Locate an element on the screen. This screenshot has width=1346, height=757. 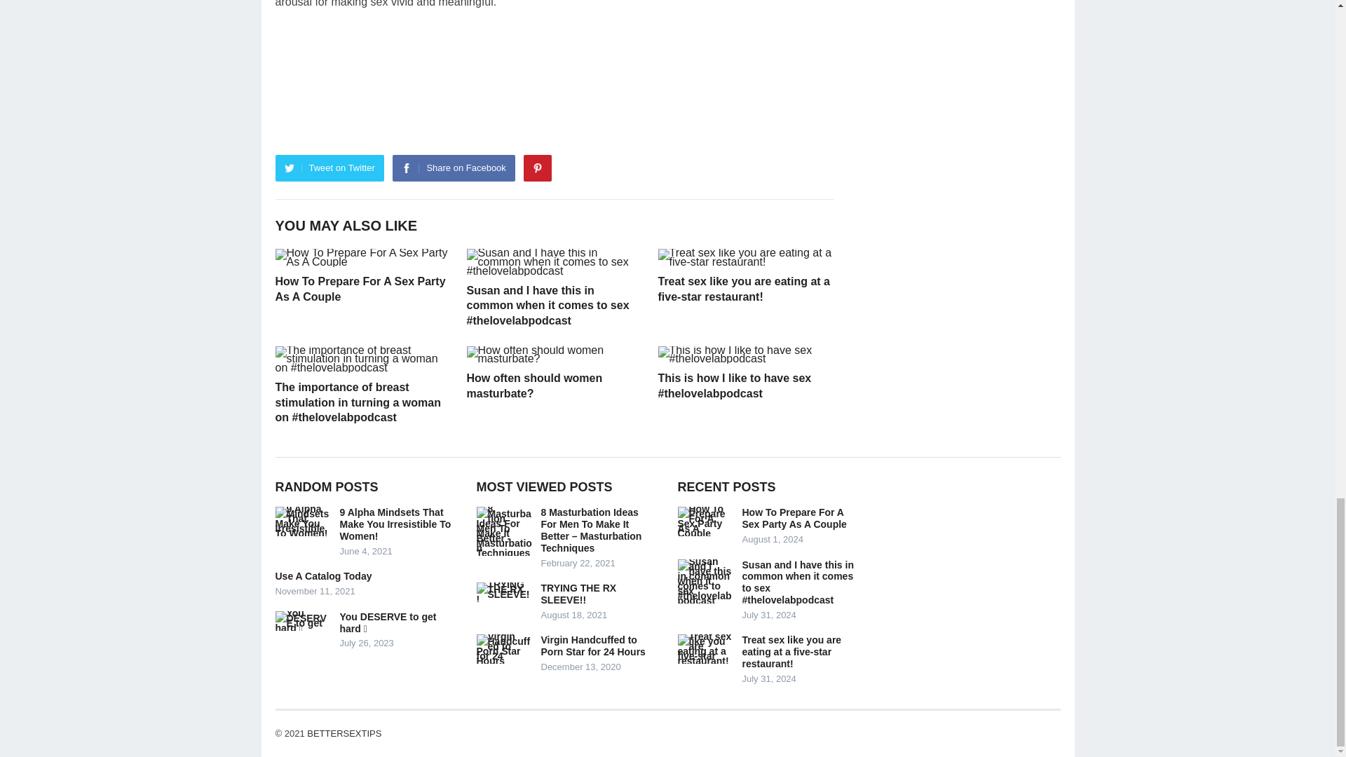
Tweet on Twitter is located at coordinates (329, 168).